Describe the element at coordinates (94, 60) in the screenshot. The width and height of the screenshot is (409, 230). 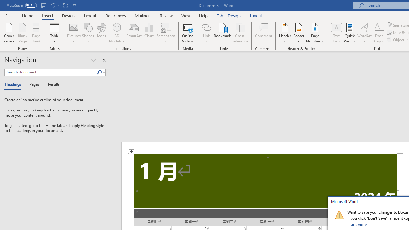
I see `Task Pane Options` at that location.